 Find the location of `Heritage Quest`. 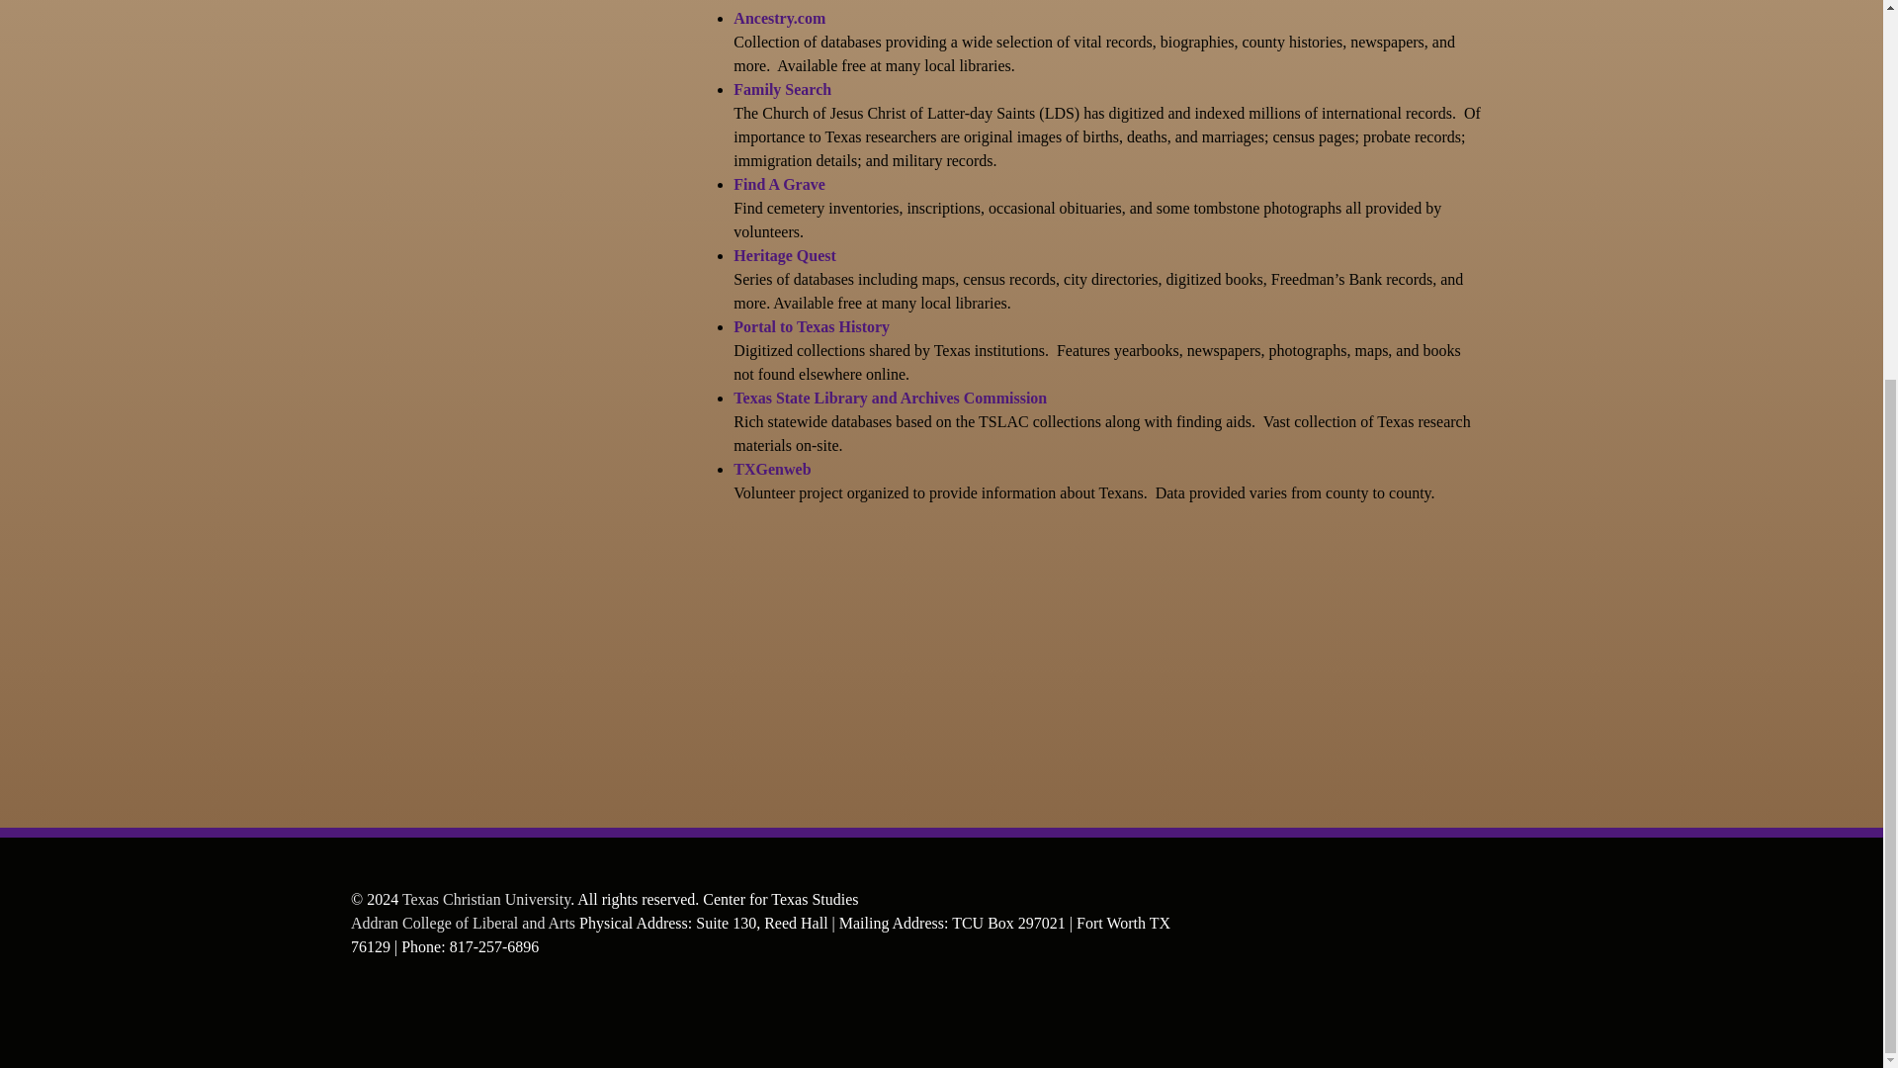

Heritage Quest is located at coordinates (785, 255).